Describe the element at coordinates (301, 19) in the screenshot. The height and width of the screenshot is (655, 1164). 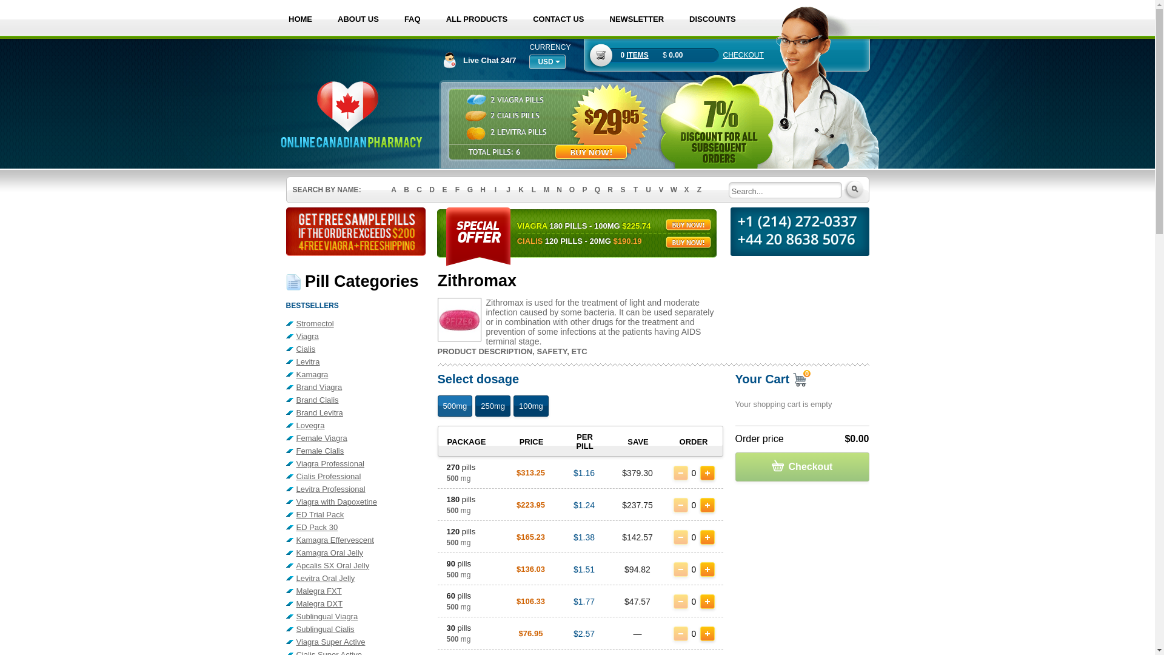
I see `HOME` at that location.